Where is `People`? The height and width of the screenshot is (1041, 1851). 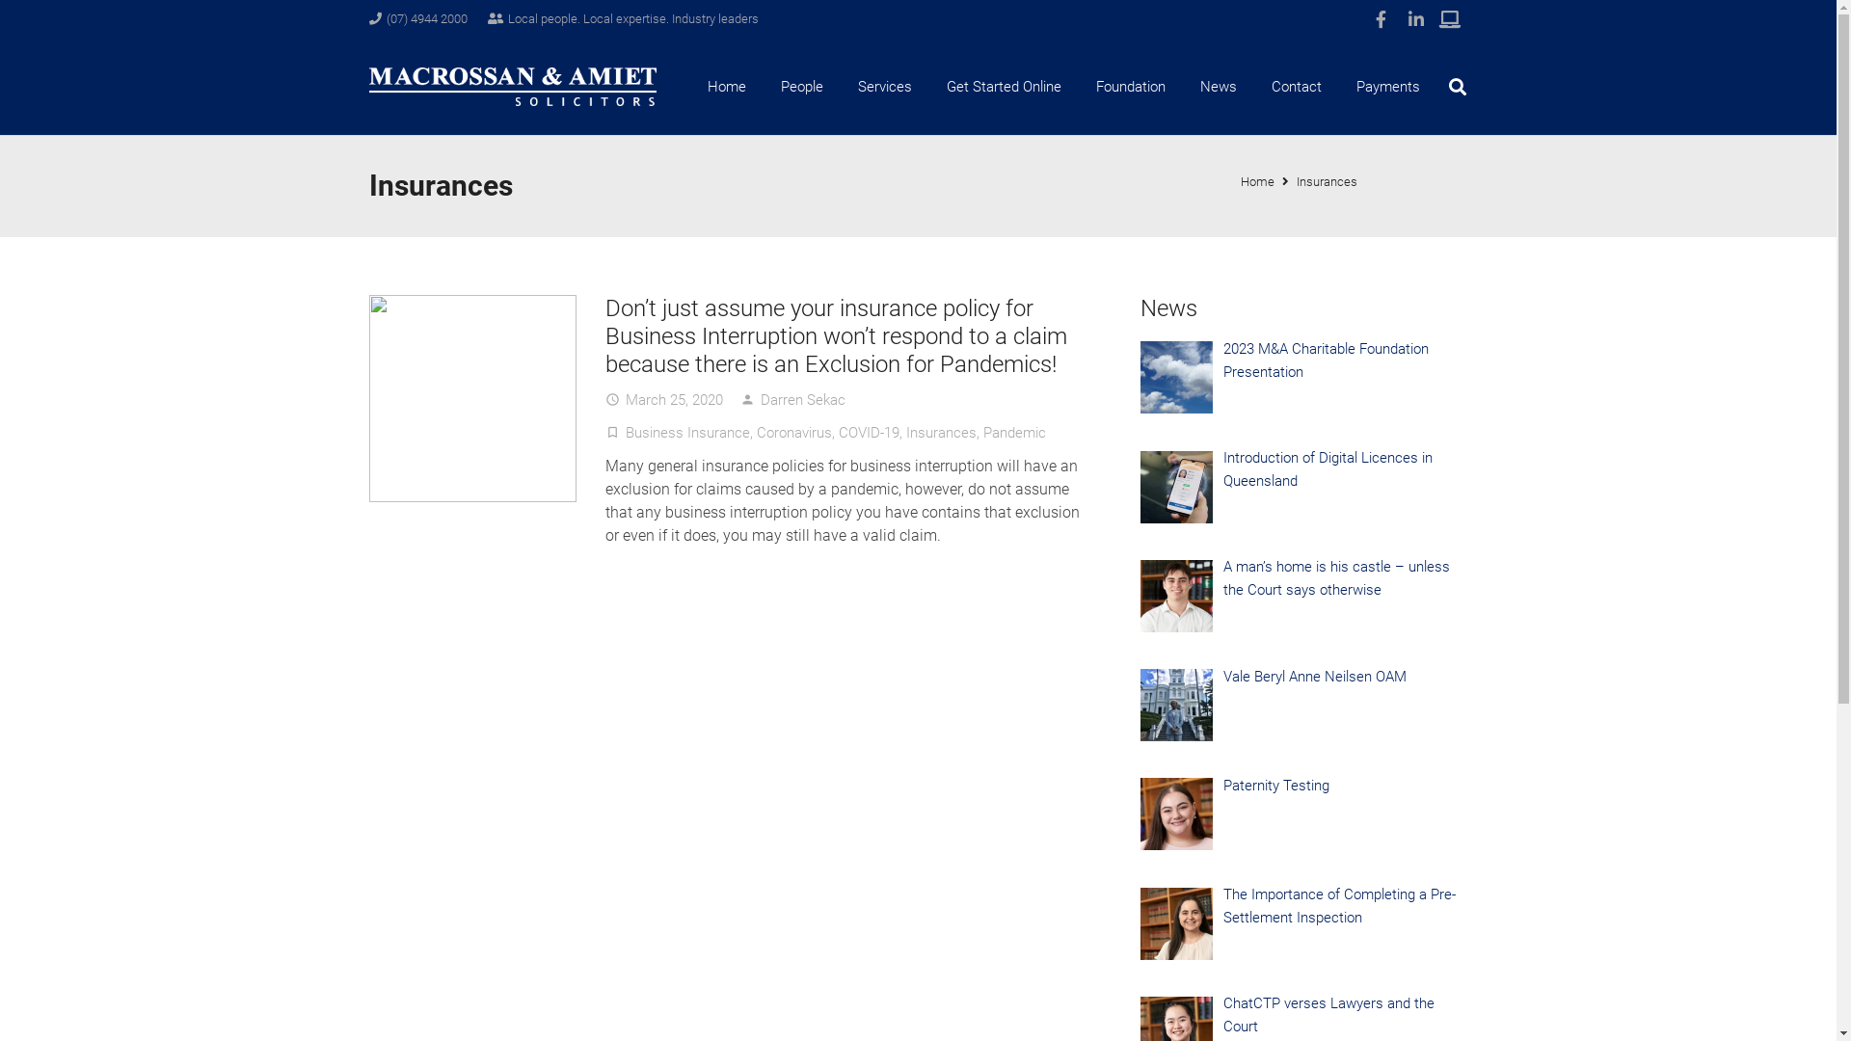 People is located at coordinates (802, 87).